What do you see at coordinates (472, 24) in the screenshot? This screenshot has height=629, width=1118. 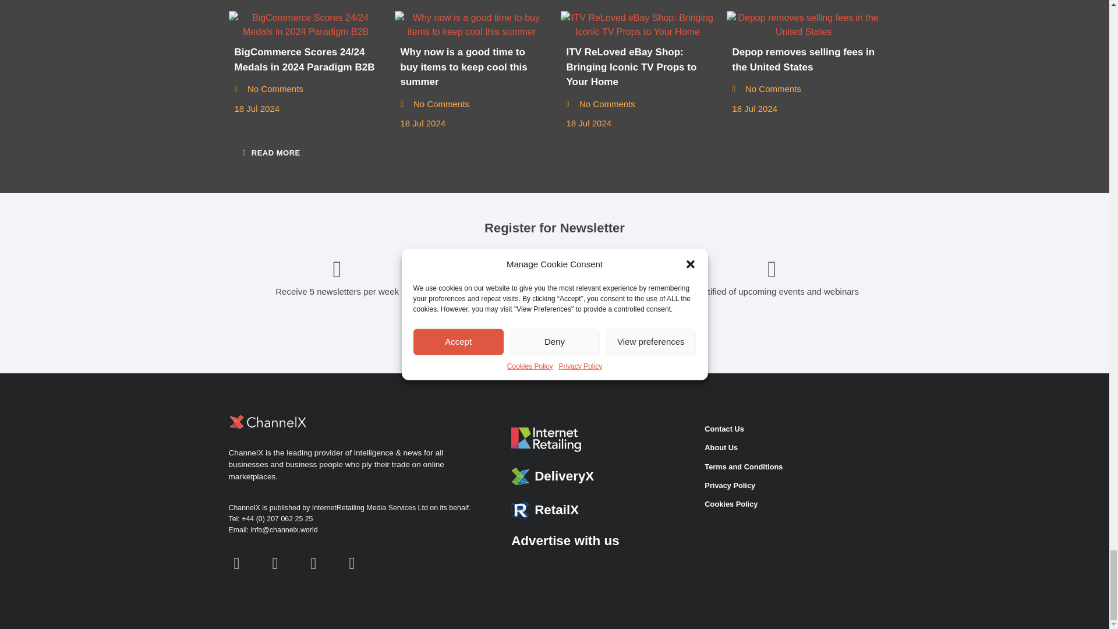 I see `Why now is a good time to buy items to keep cool this summer` at bounding box center [472, 24].